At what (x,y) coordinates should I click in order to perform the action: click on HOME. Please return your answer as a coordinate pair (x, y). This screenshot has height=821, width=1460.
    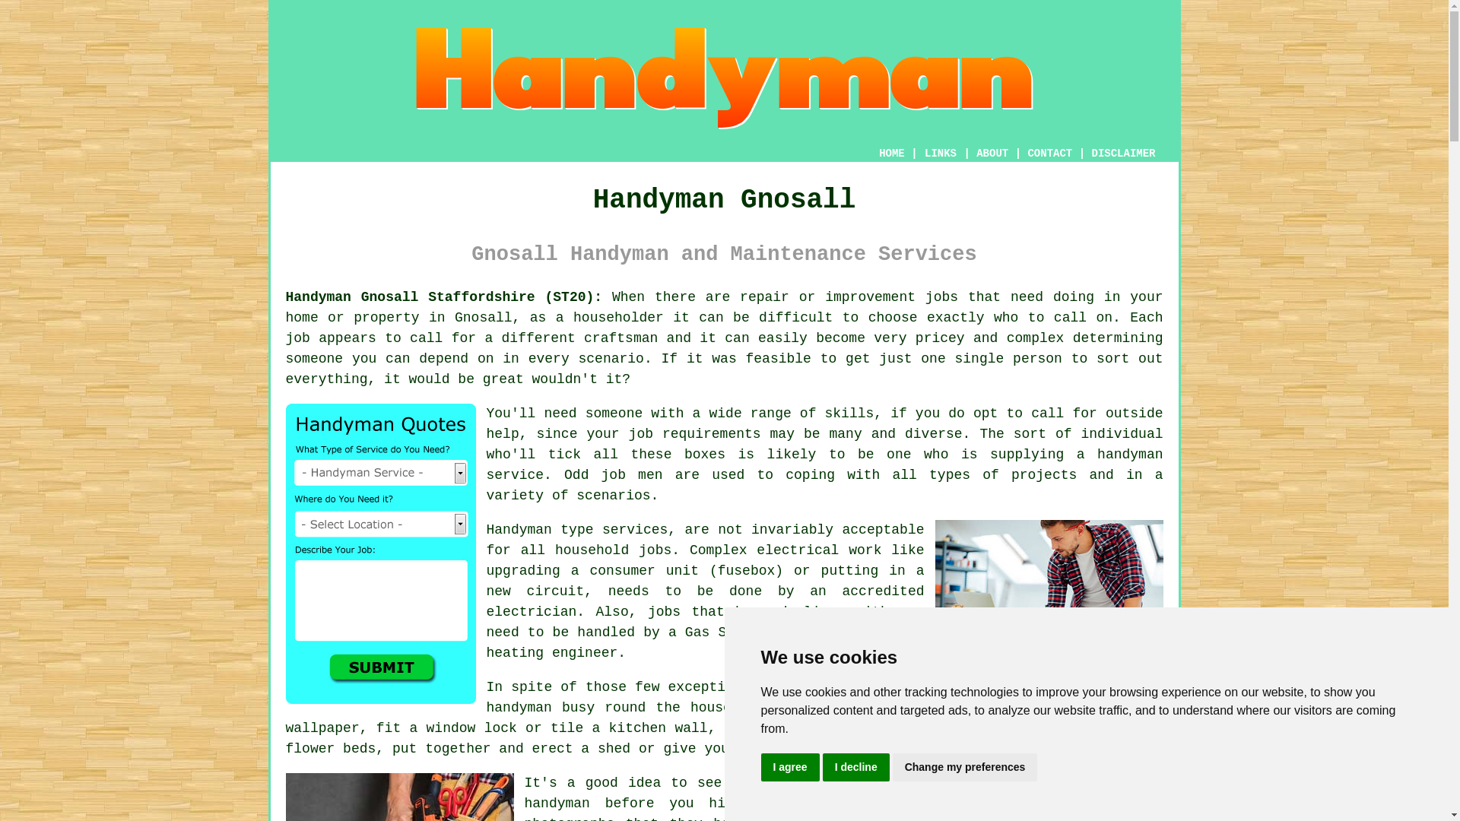
    Looking at the image, I should click on (891, 154).